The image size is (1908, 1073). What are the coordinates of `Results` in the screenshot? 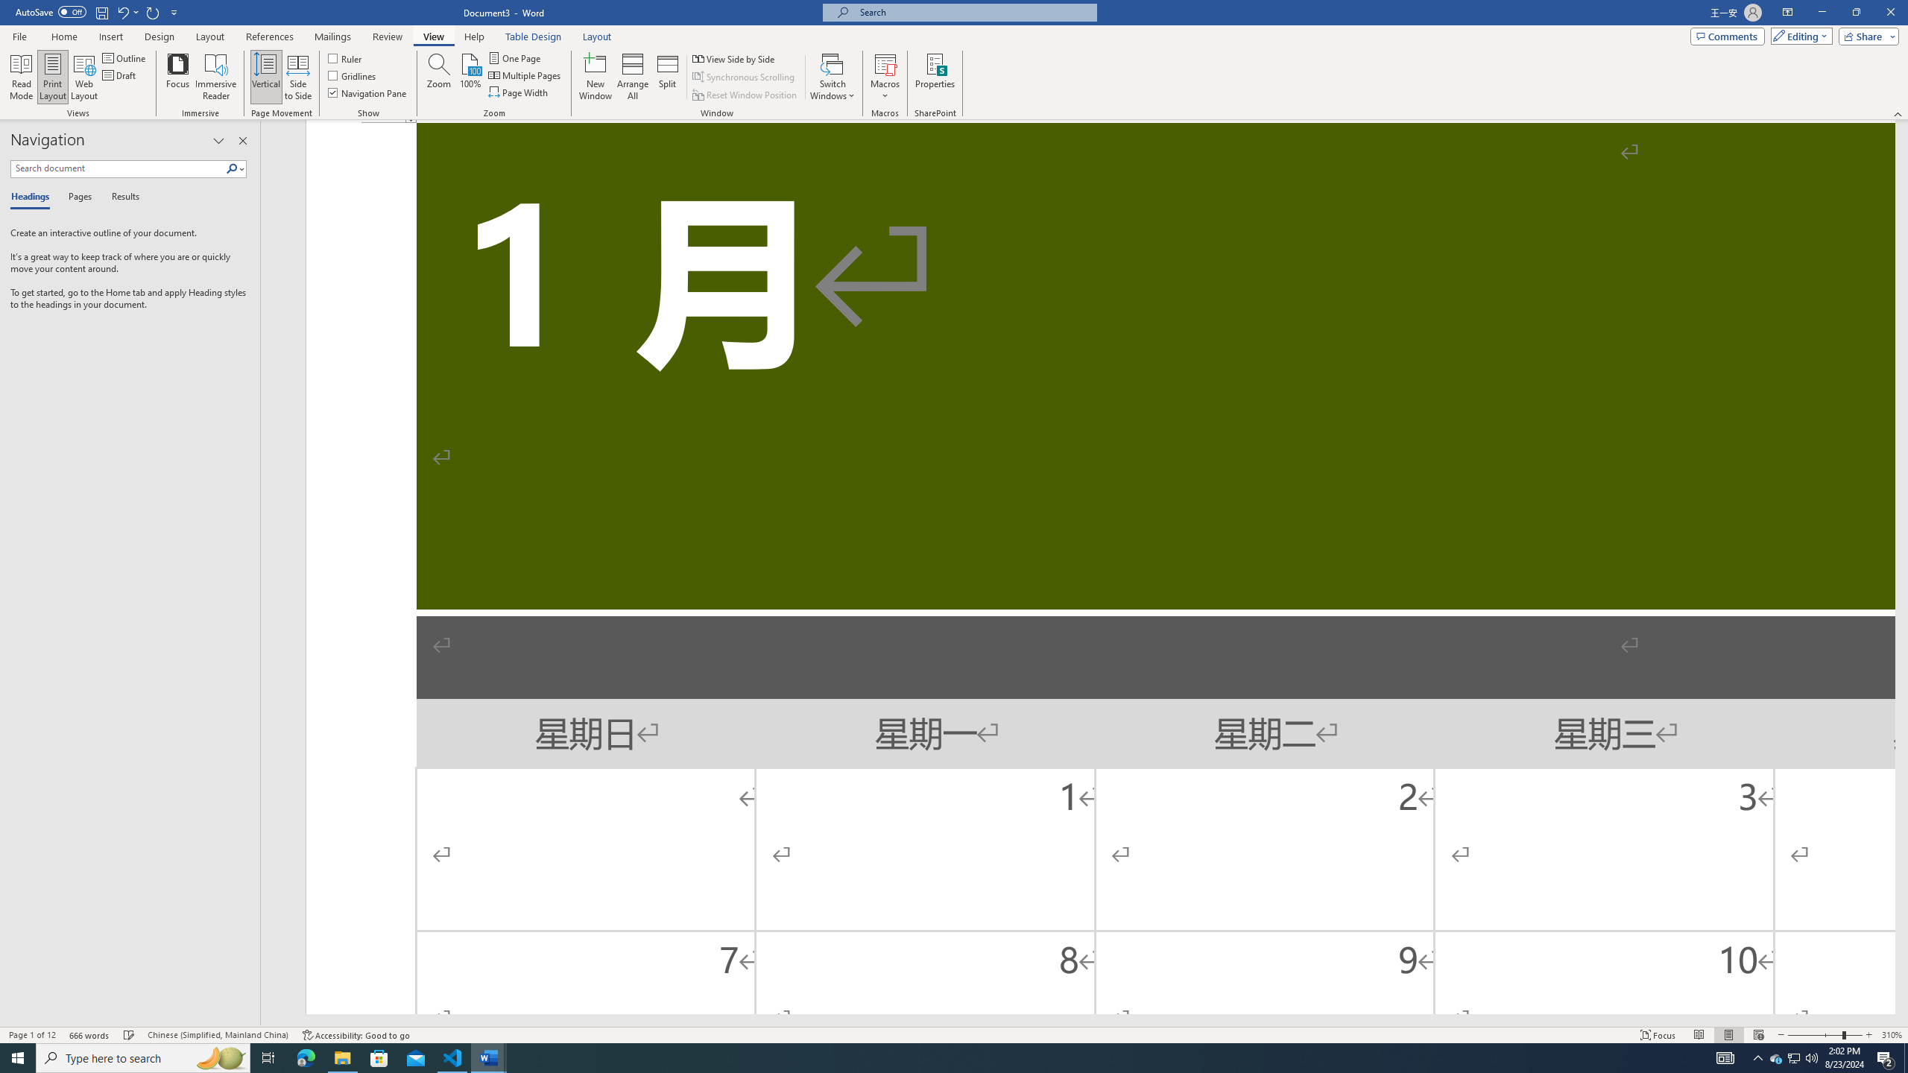 It's located at (120, 197).